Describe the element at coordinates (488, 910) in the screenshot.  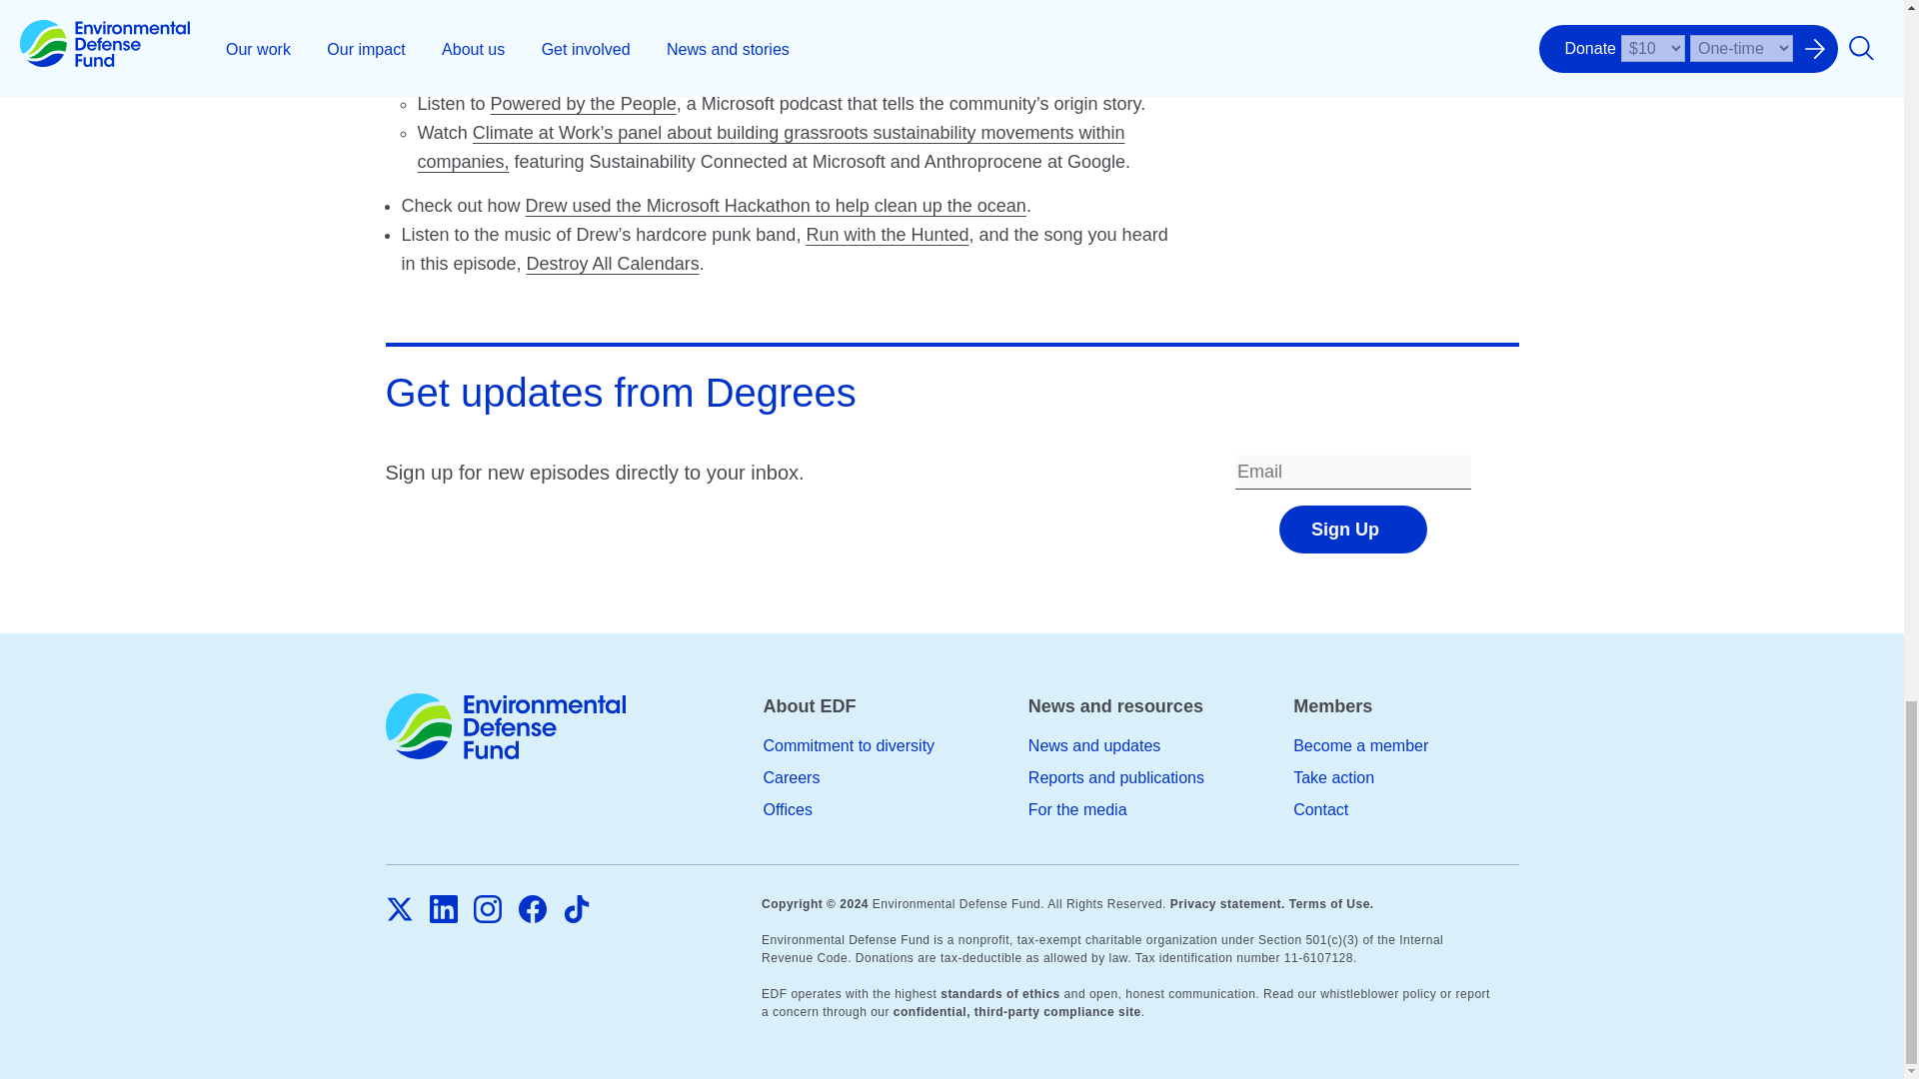
I see `Instagram` at that location.